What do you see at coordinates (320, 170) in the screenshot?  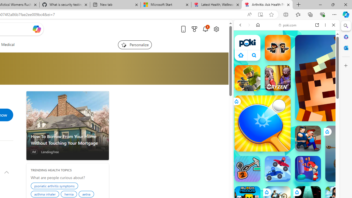 I see `Show More Io Games` at bounding box center [320, 170].